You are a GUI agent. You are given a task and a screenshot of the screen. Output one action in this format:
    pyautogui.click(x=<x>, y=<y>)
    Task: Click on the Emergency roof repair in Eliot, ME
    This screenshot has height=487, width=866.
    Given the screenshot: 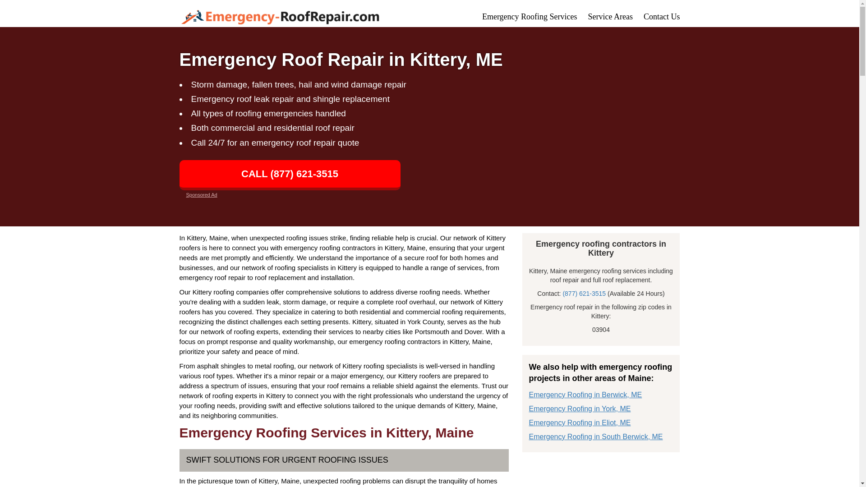 What is the action you would take?
    pyautogui.click(x=579, y=423)
    